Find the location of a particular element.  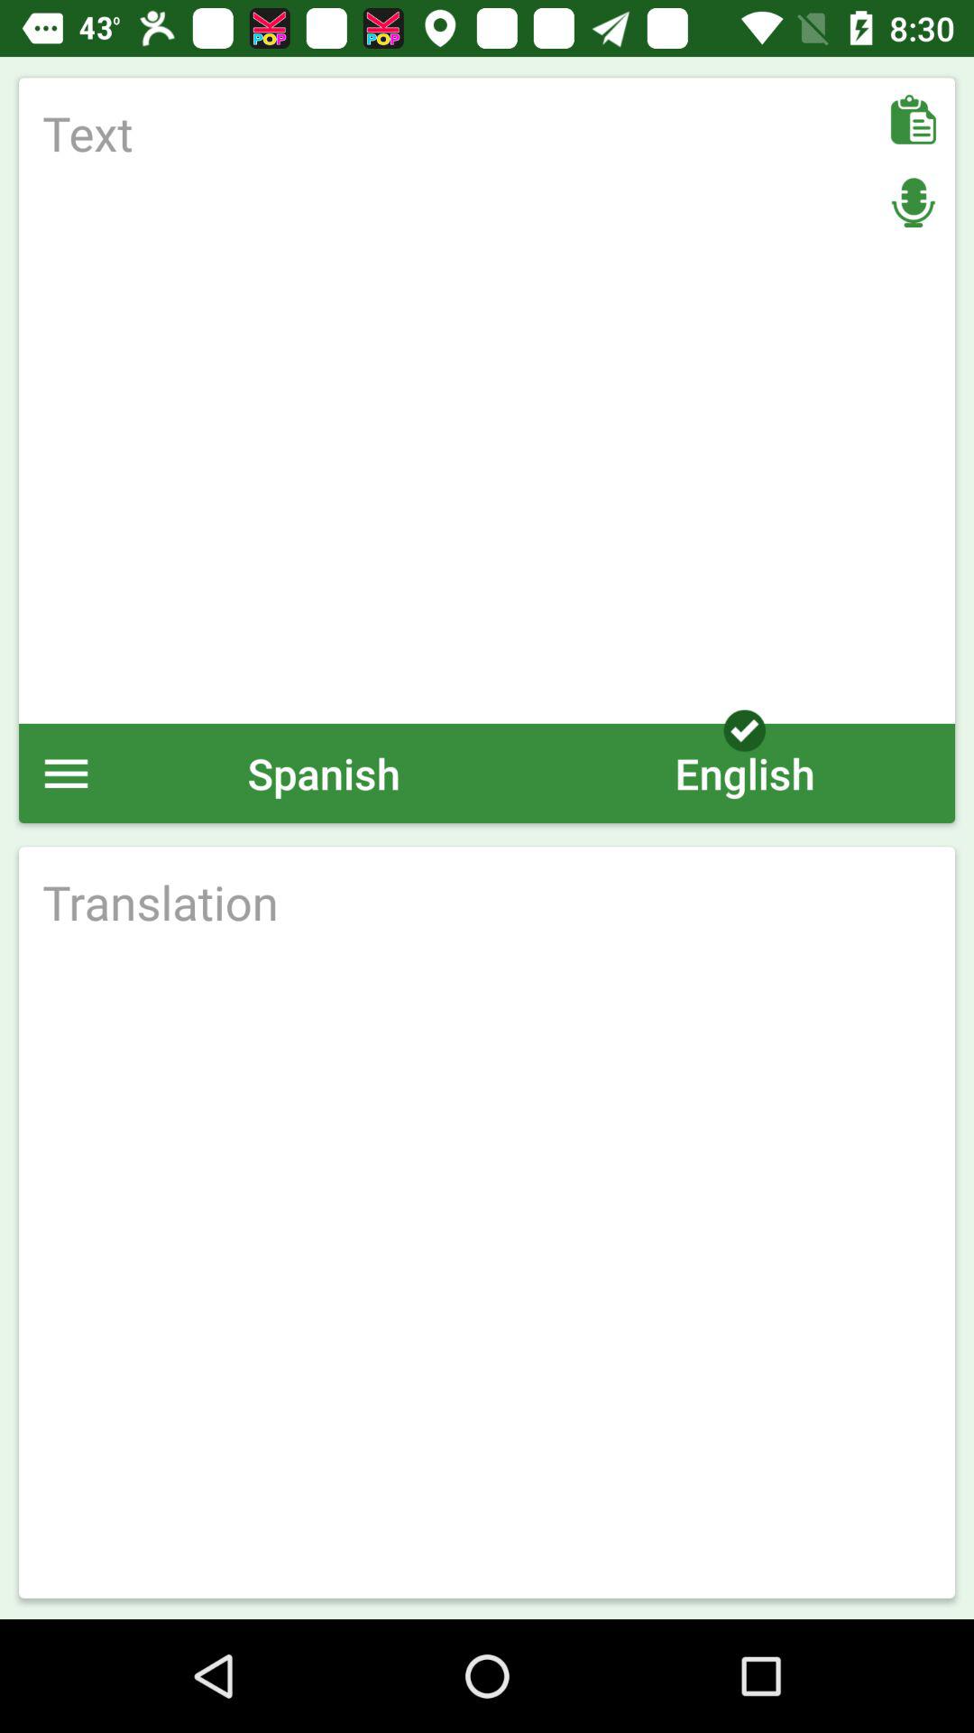

jump to the spanish item is located at coordinates (324, 773).